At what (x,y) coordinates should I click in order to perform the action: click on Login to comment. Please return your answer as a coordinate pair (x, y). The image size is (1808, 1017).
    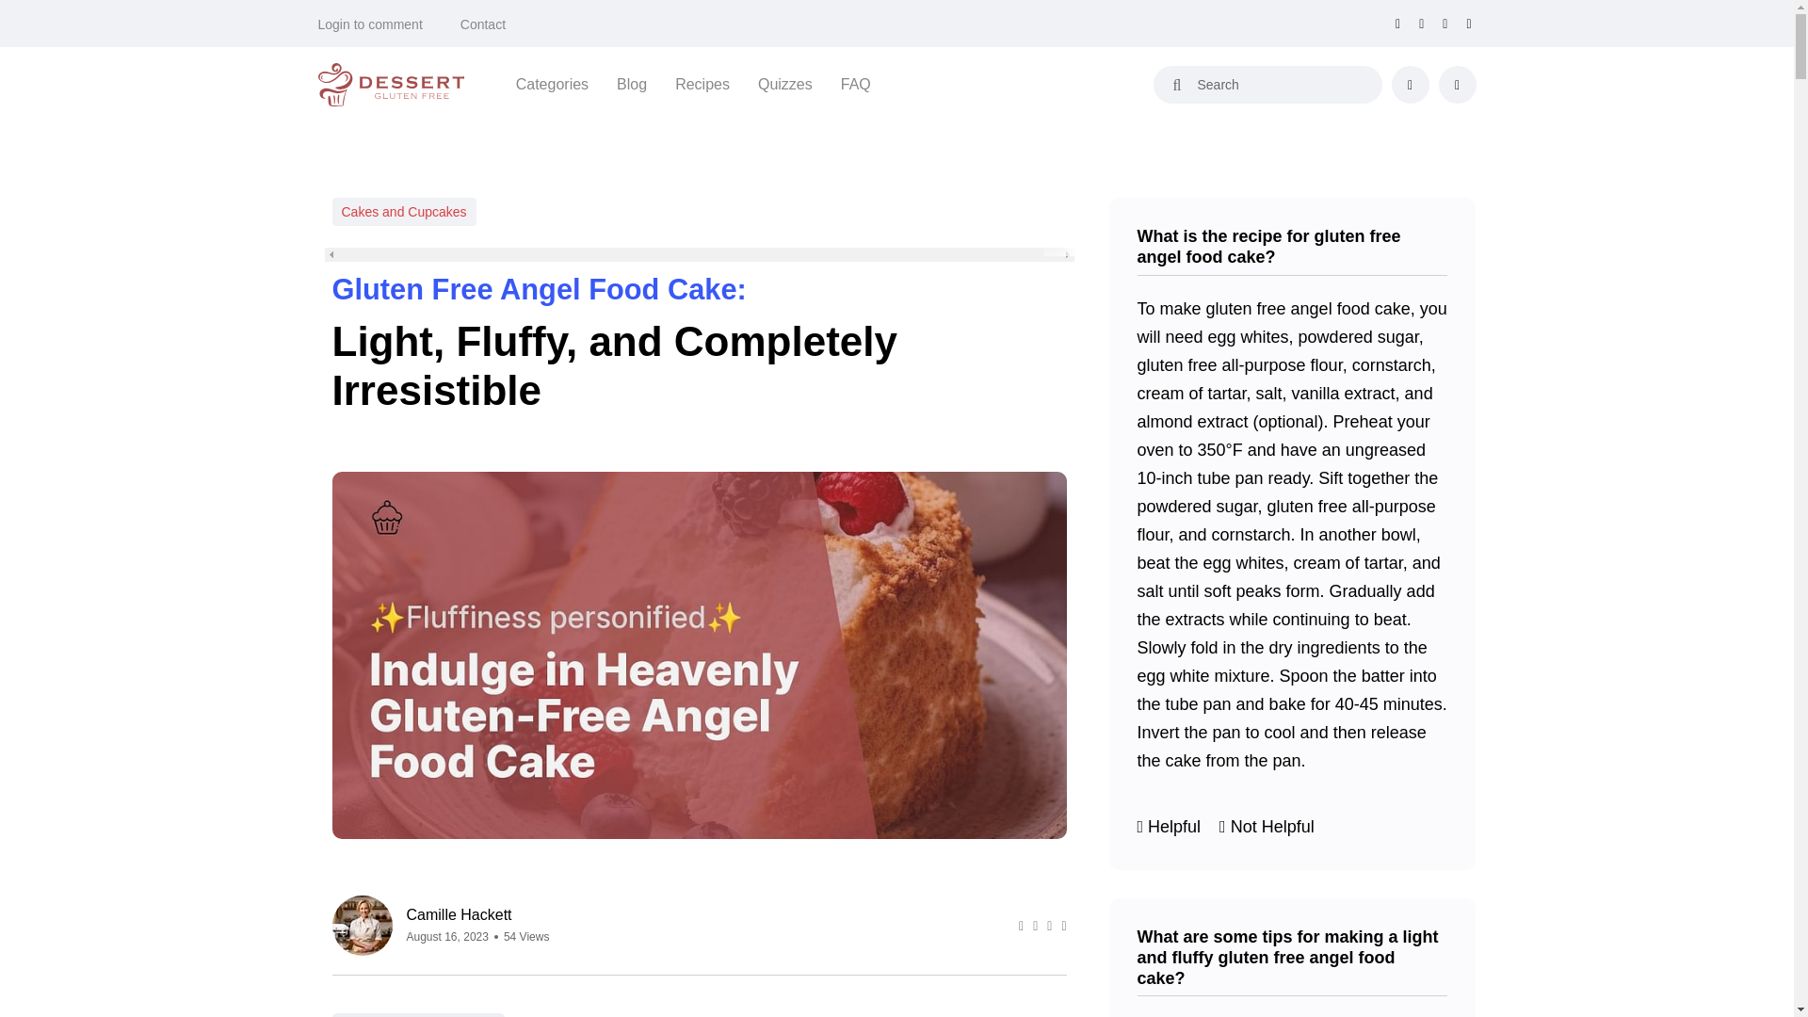
    Looking at the image, I should click on (370, 24).